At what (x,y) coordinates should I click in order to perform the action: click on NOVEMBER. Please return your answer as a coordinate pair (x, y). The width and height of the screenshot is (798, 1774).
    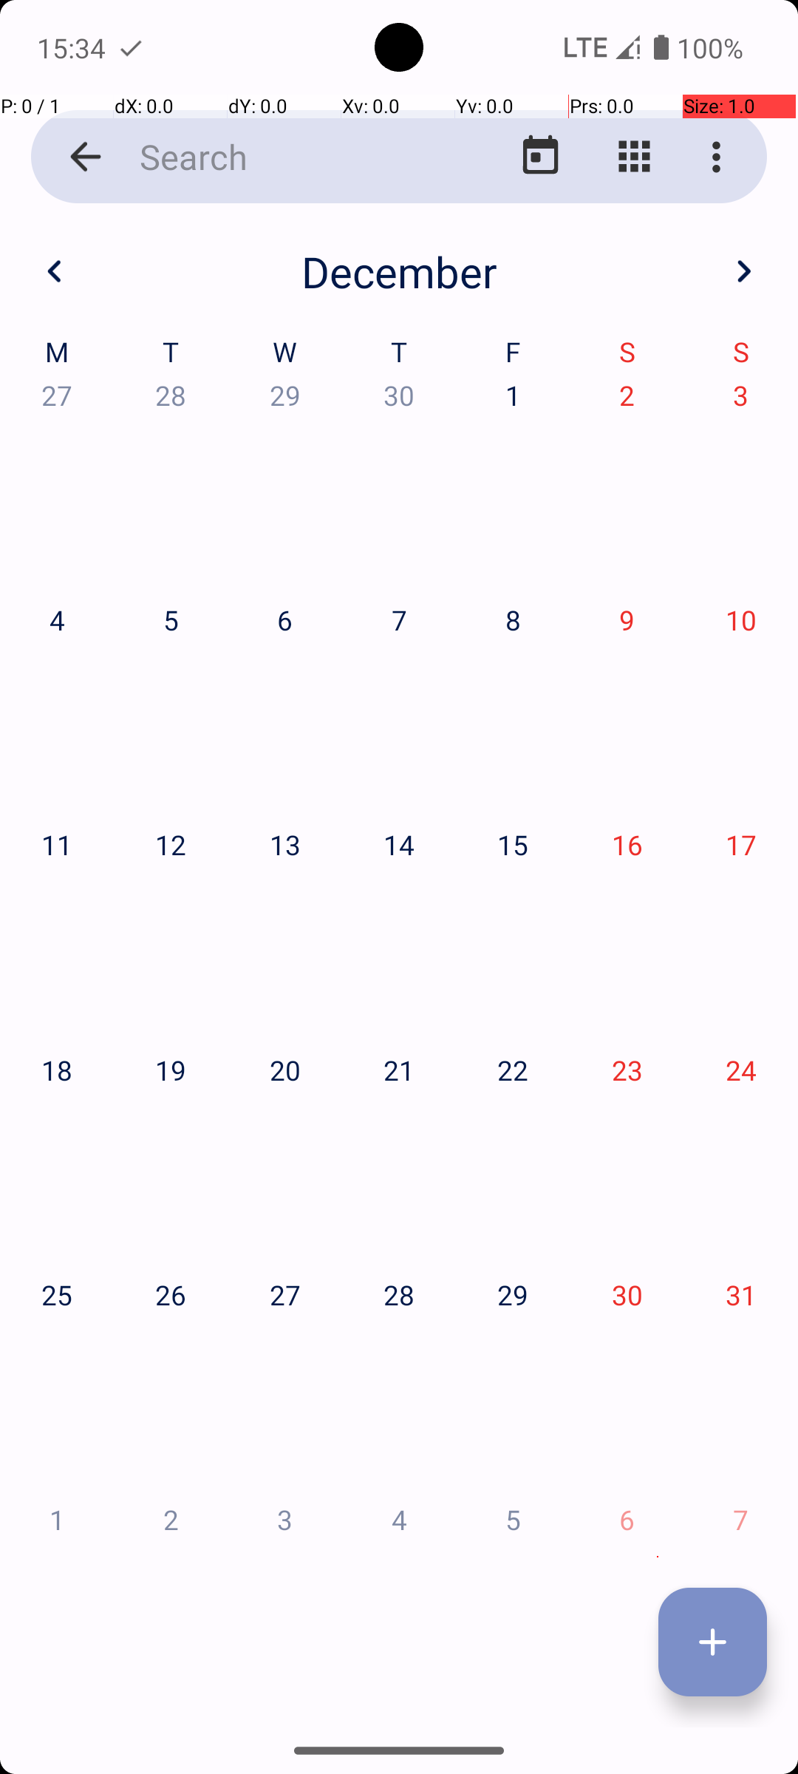
    Looking at the image, I should click on (399, 1387).